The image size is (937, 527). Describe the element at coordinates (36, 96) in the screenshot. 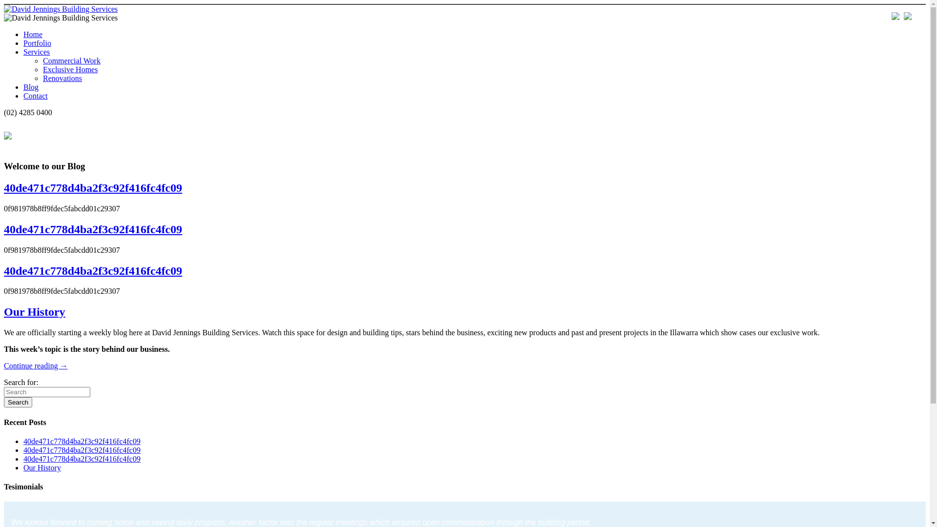

I see `Contact` at that location.